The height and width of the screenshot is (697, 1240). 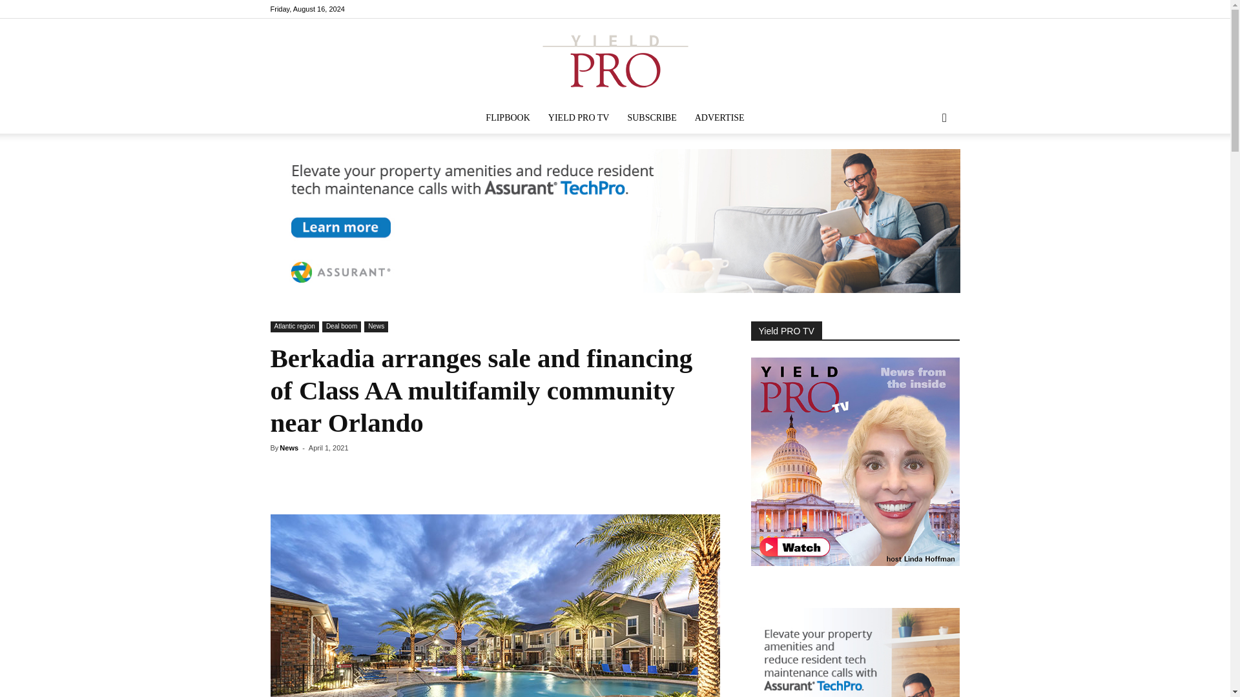 What do you see at coordinates (907, 9) in the screenshot?
I see `Facebook` at bounding box center [907, 9].